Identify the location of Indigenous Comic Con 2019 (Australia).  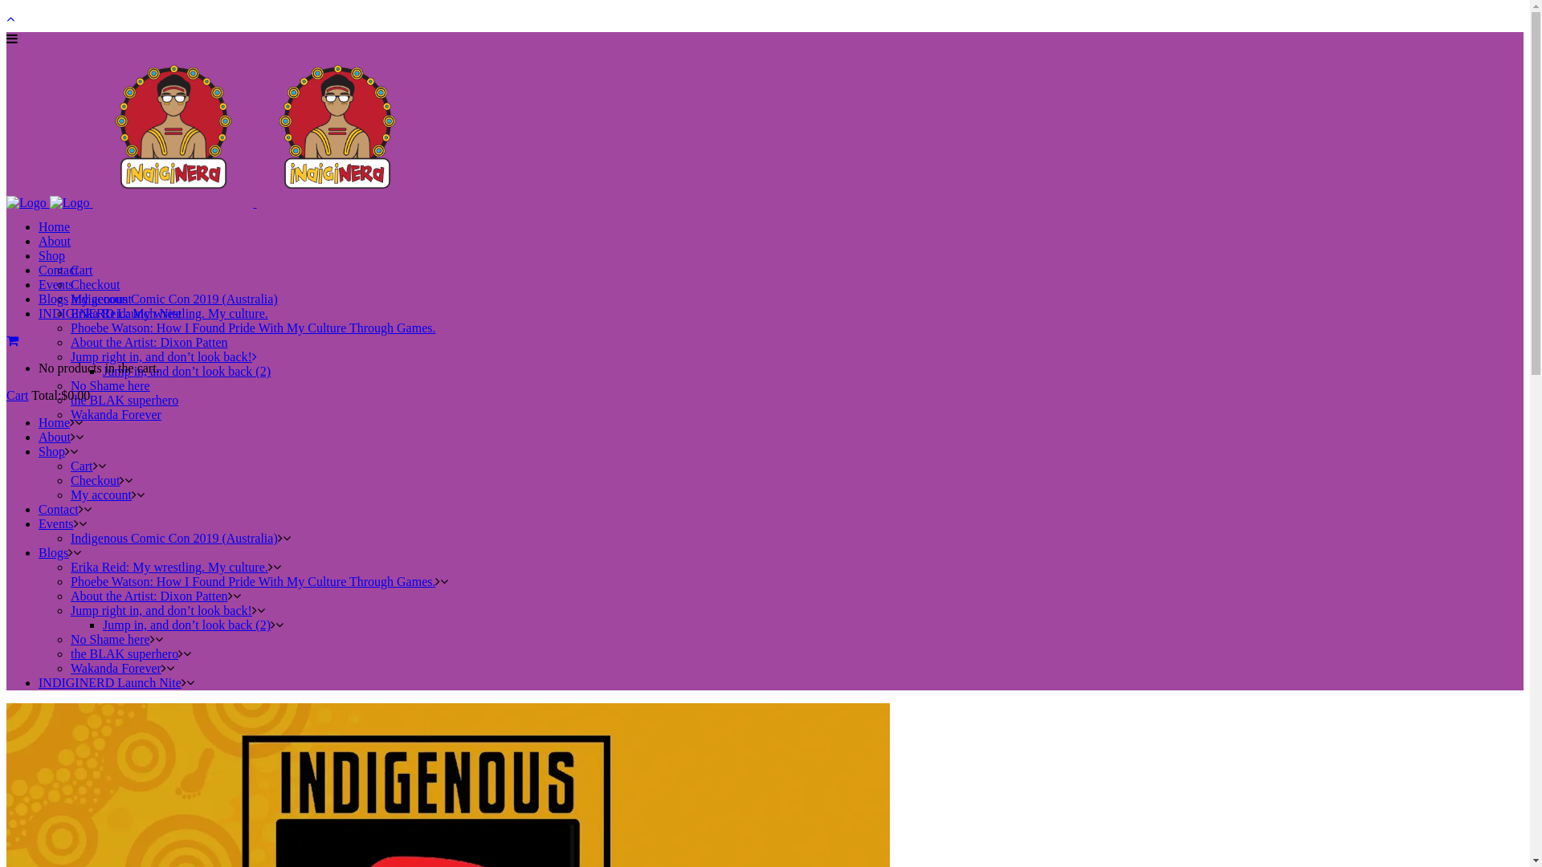
(174, 538).